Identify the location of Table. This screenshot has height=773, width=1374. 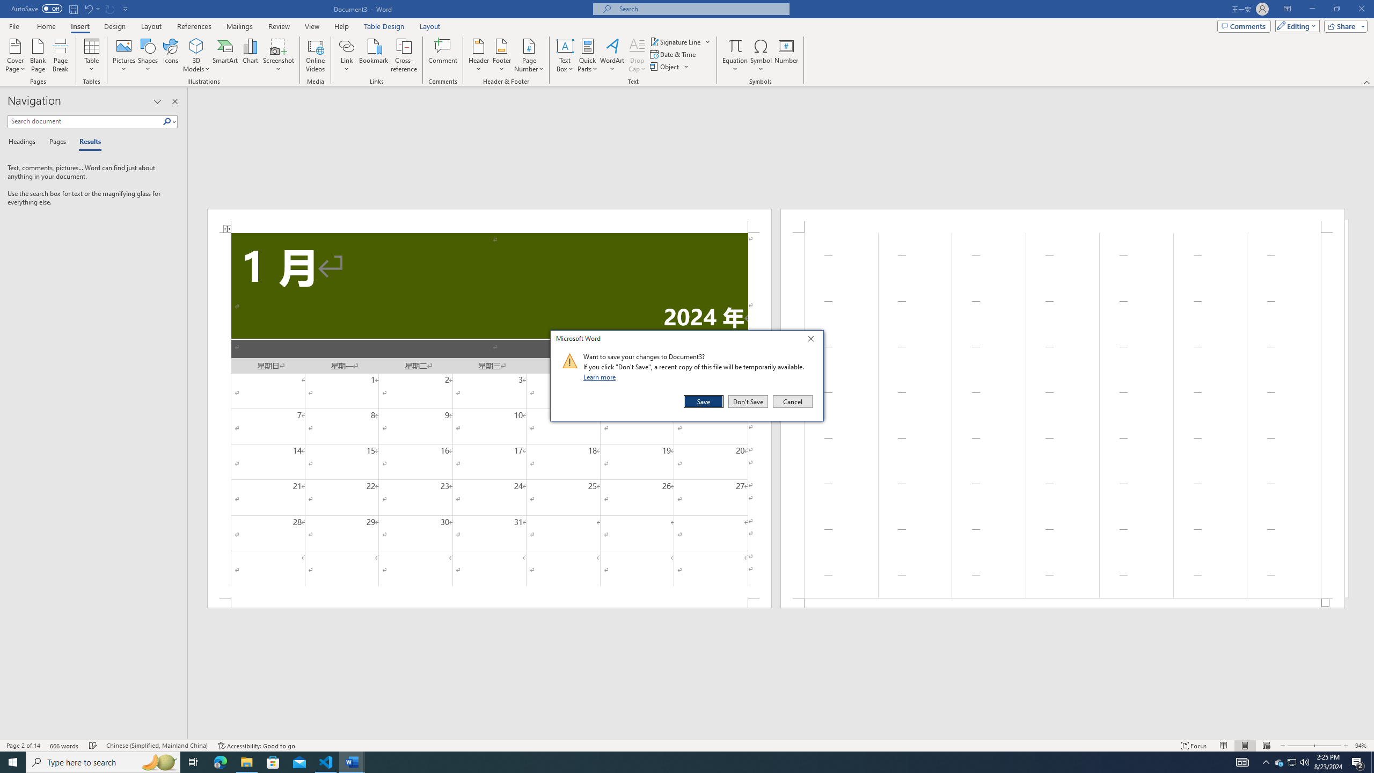
(92, 55).